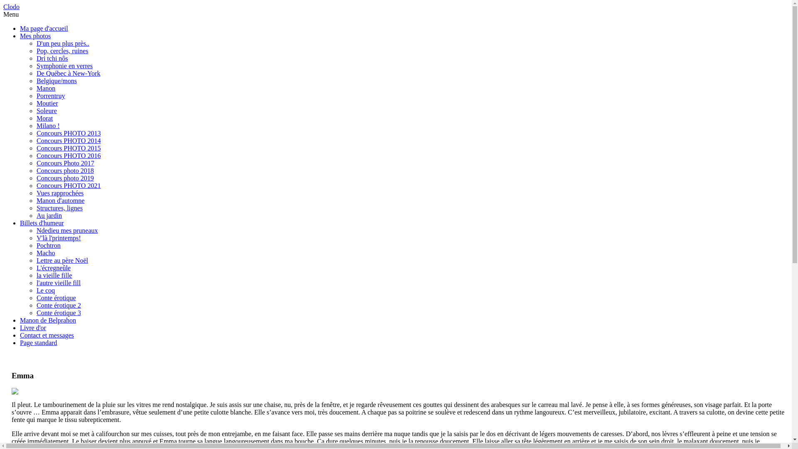 The image size is (798, 449). Describe the element at coordinates (65, 66) in the screenshot. I see `Symphonie en verres` at that location.